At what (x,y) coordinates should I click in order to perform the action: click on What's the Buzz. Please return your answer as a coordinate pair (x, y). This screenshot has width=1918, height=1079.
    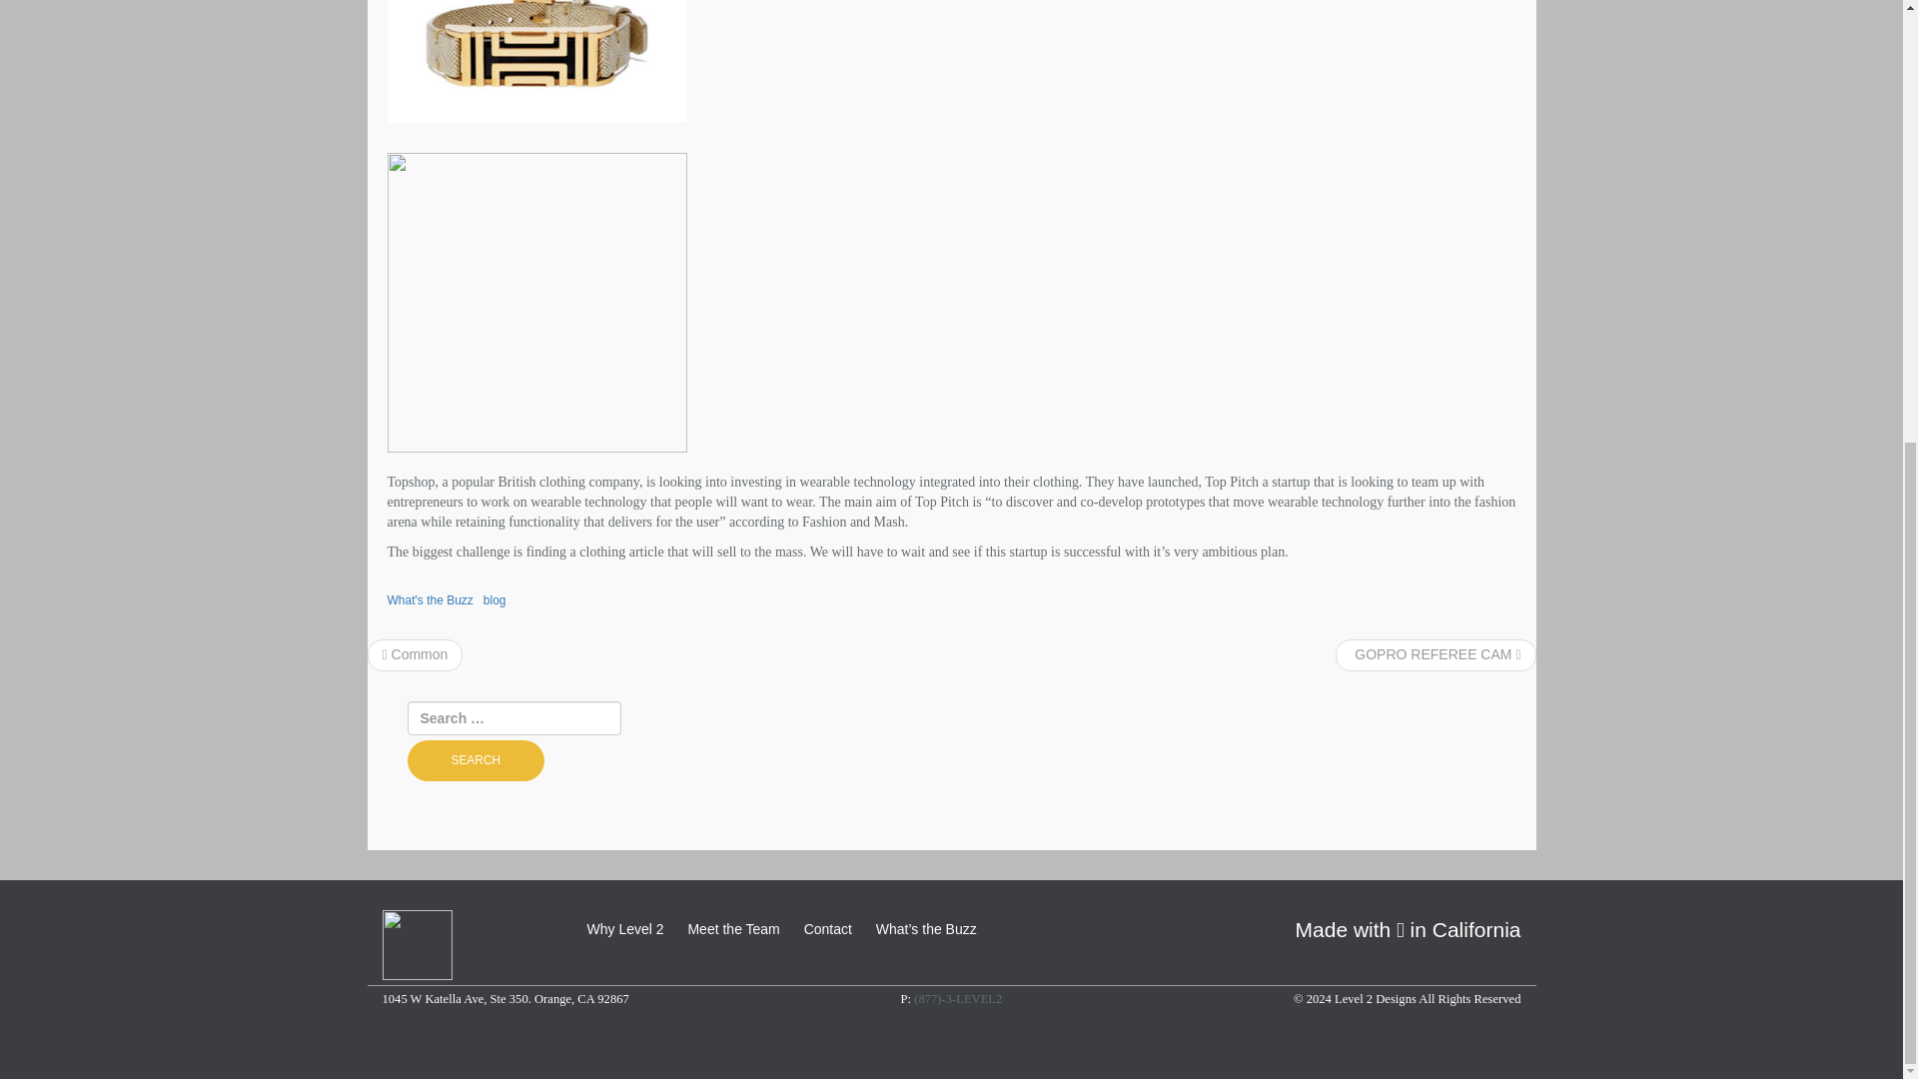
    Looking at the image, I should click on (430, 600).